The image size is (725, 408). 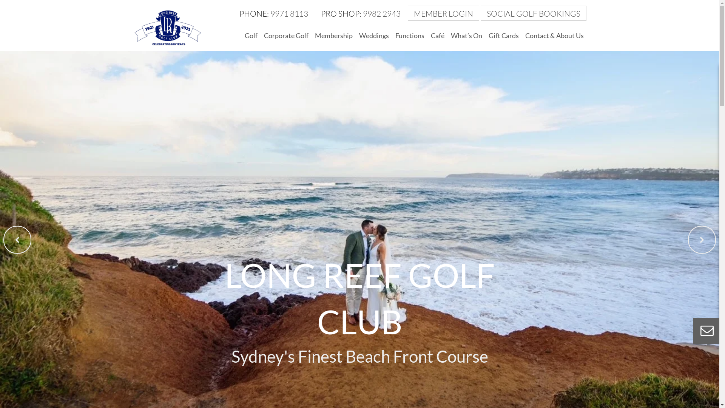 I want to click on Gift Cards, so click(x=503, y=36).